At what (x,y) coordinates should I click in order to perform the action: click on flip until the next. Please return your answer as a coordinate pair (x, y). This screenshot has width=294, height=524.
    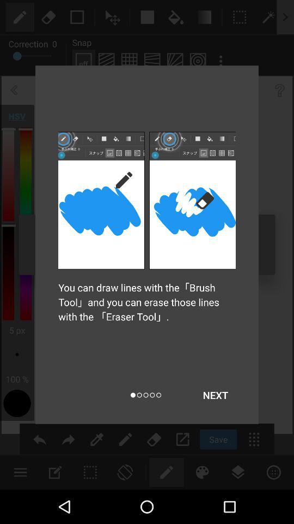
    Looking at the image, I should click on (216, 395).